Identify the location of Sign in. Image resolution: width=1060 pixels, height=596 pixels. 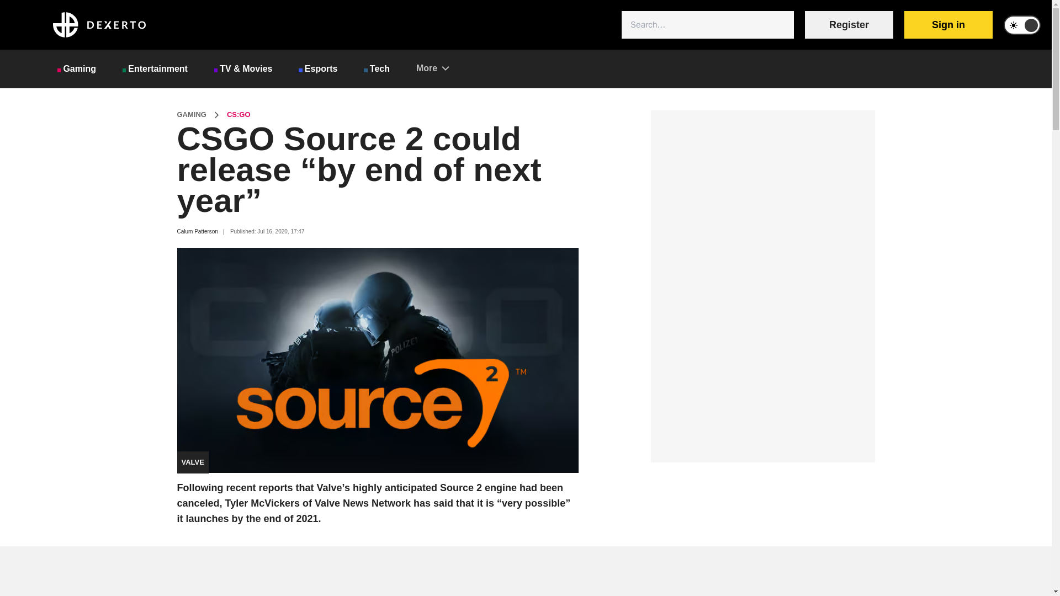
(948, 25).